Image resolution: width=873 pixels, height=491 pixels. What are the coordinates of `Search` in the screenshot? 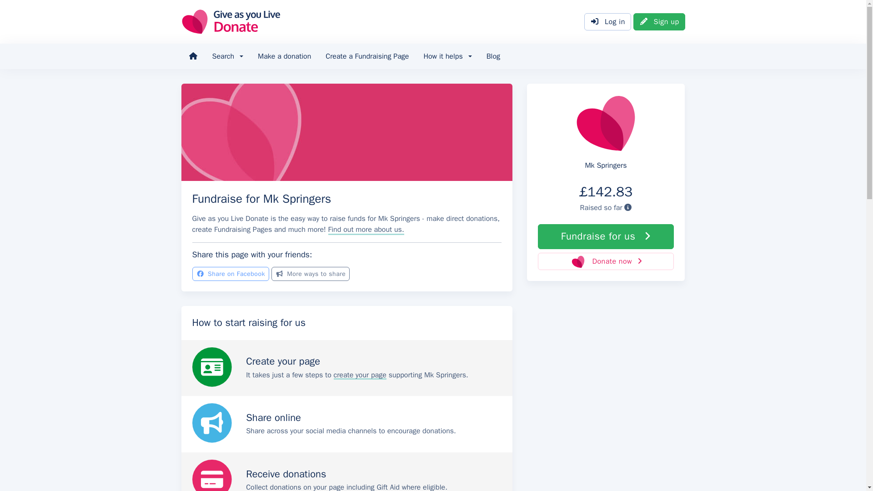 It's located at (227, 56).